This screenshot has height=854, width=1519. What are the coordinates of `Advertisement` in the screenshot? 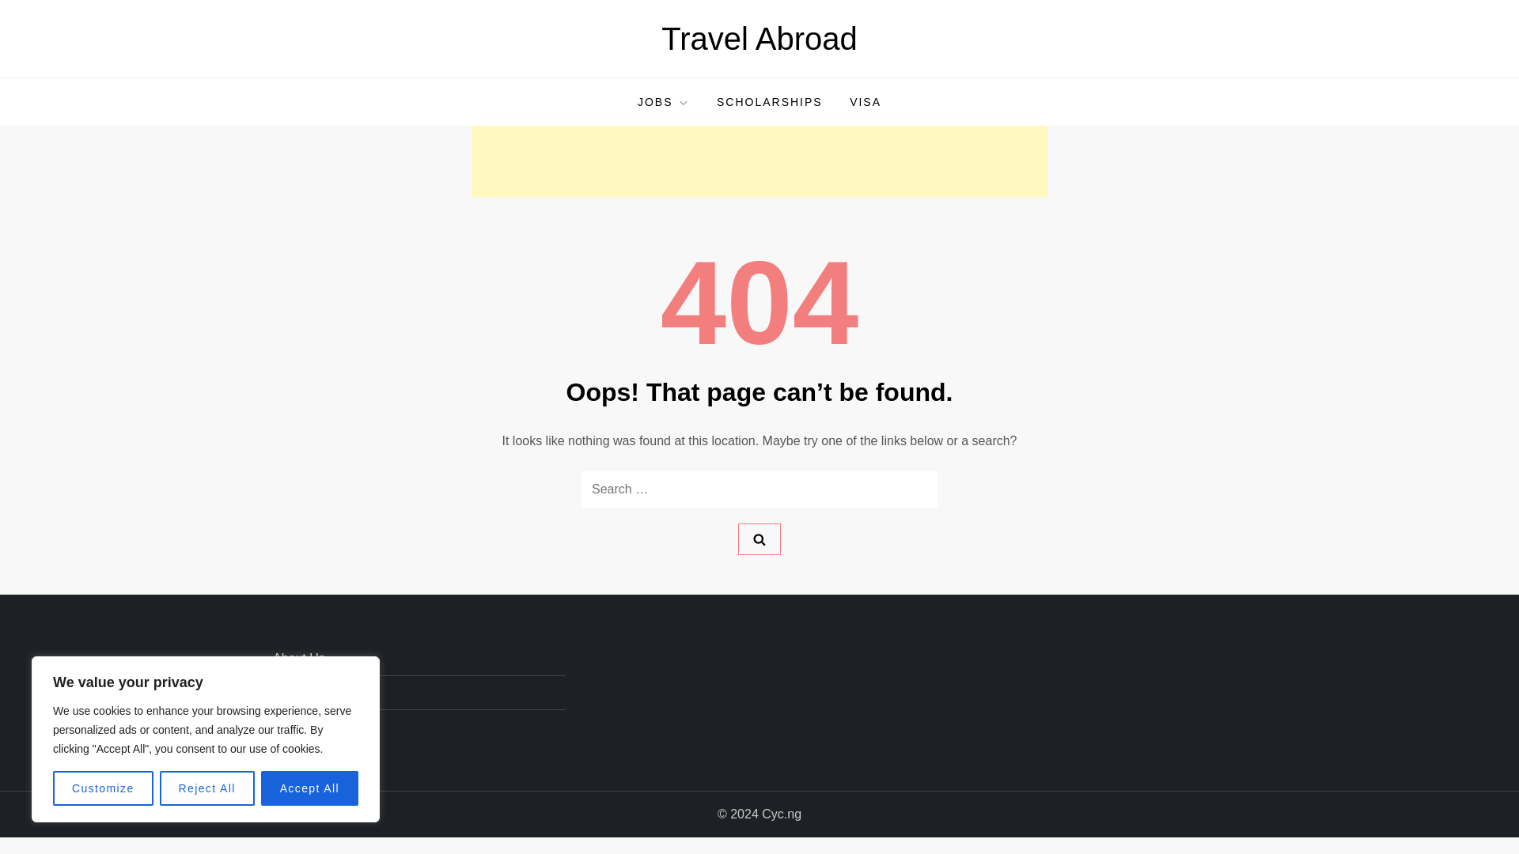 It's located at (759, 161).